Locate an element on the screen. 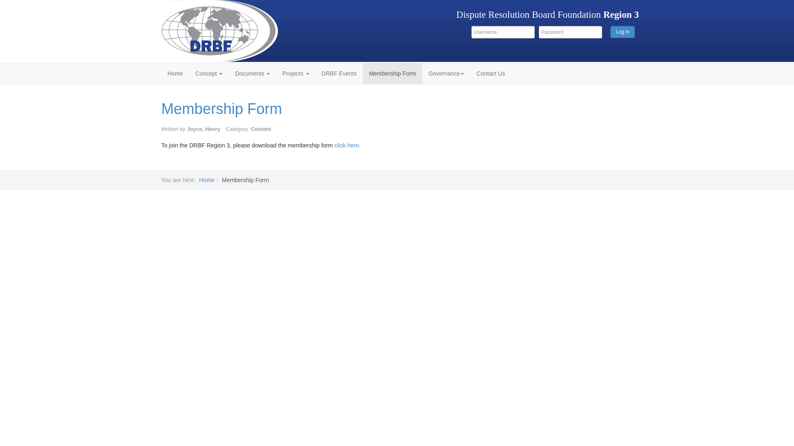  Projects is located at coordinates (296, 74).